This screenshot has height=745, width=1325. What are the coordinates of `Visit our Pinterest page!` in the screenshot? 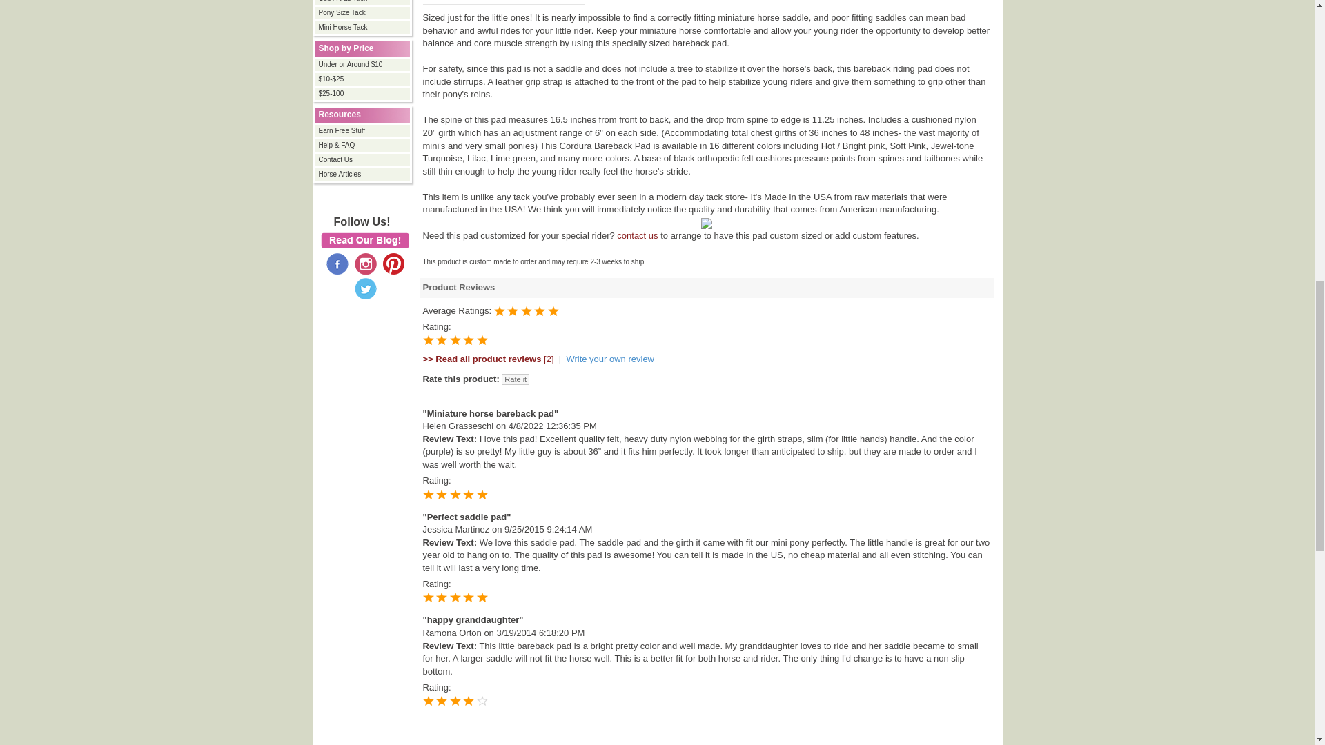 It's located at (393, 262).